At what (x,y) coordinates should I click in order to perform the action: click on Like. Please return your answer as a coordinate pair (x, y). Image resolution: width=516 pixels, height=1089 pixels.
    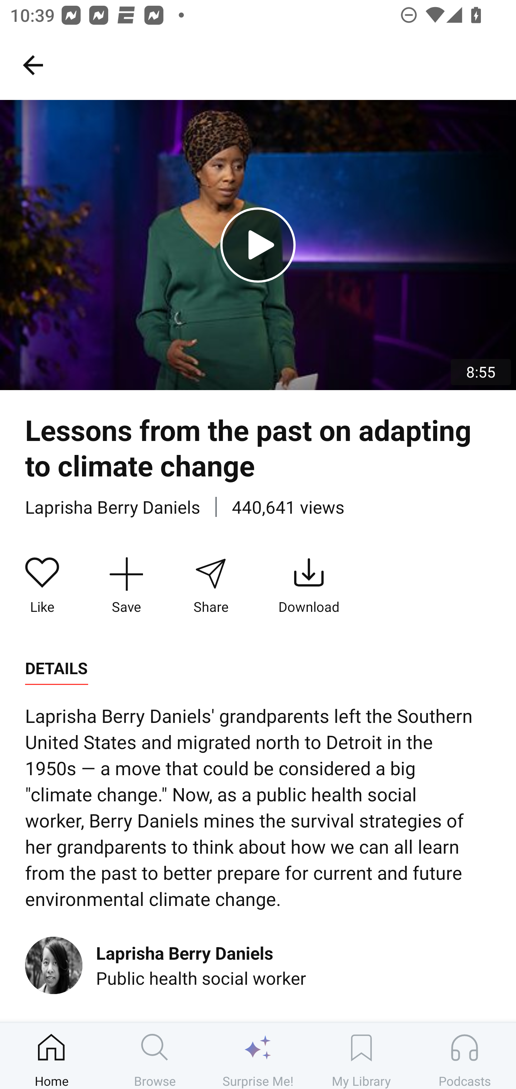
    Looking at the image, I should click on (42, 586).